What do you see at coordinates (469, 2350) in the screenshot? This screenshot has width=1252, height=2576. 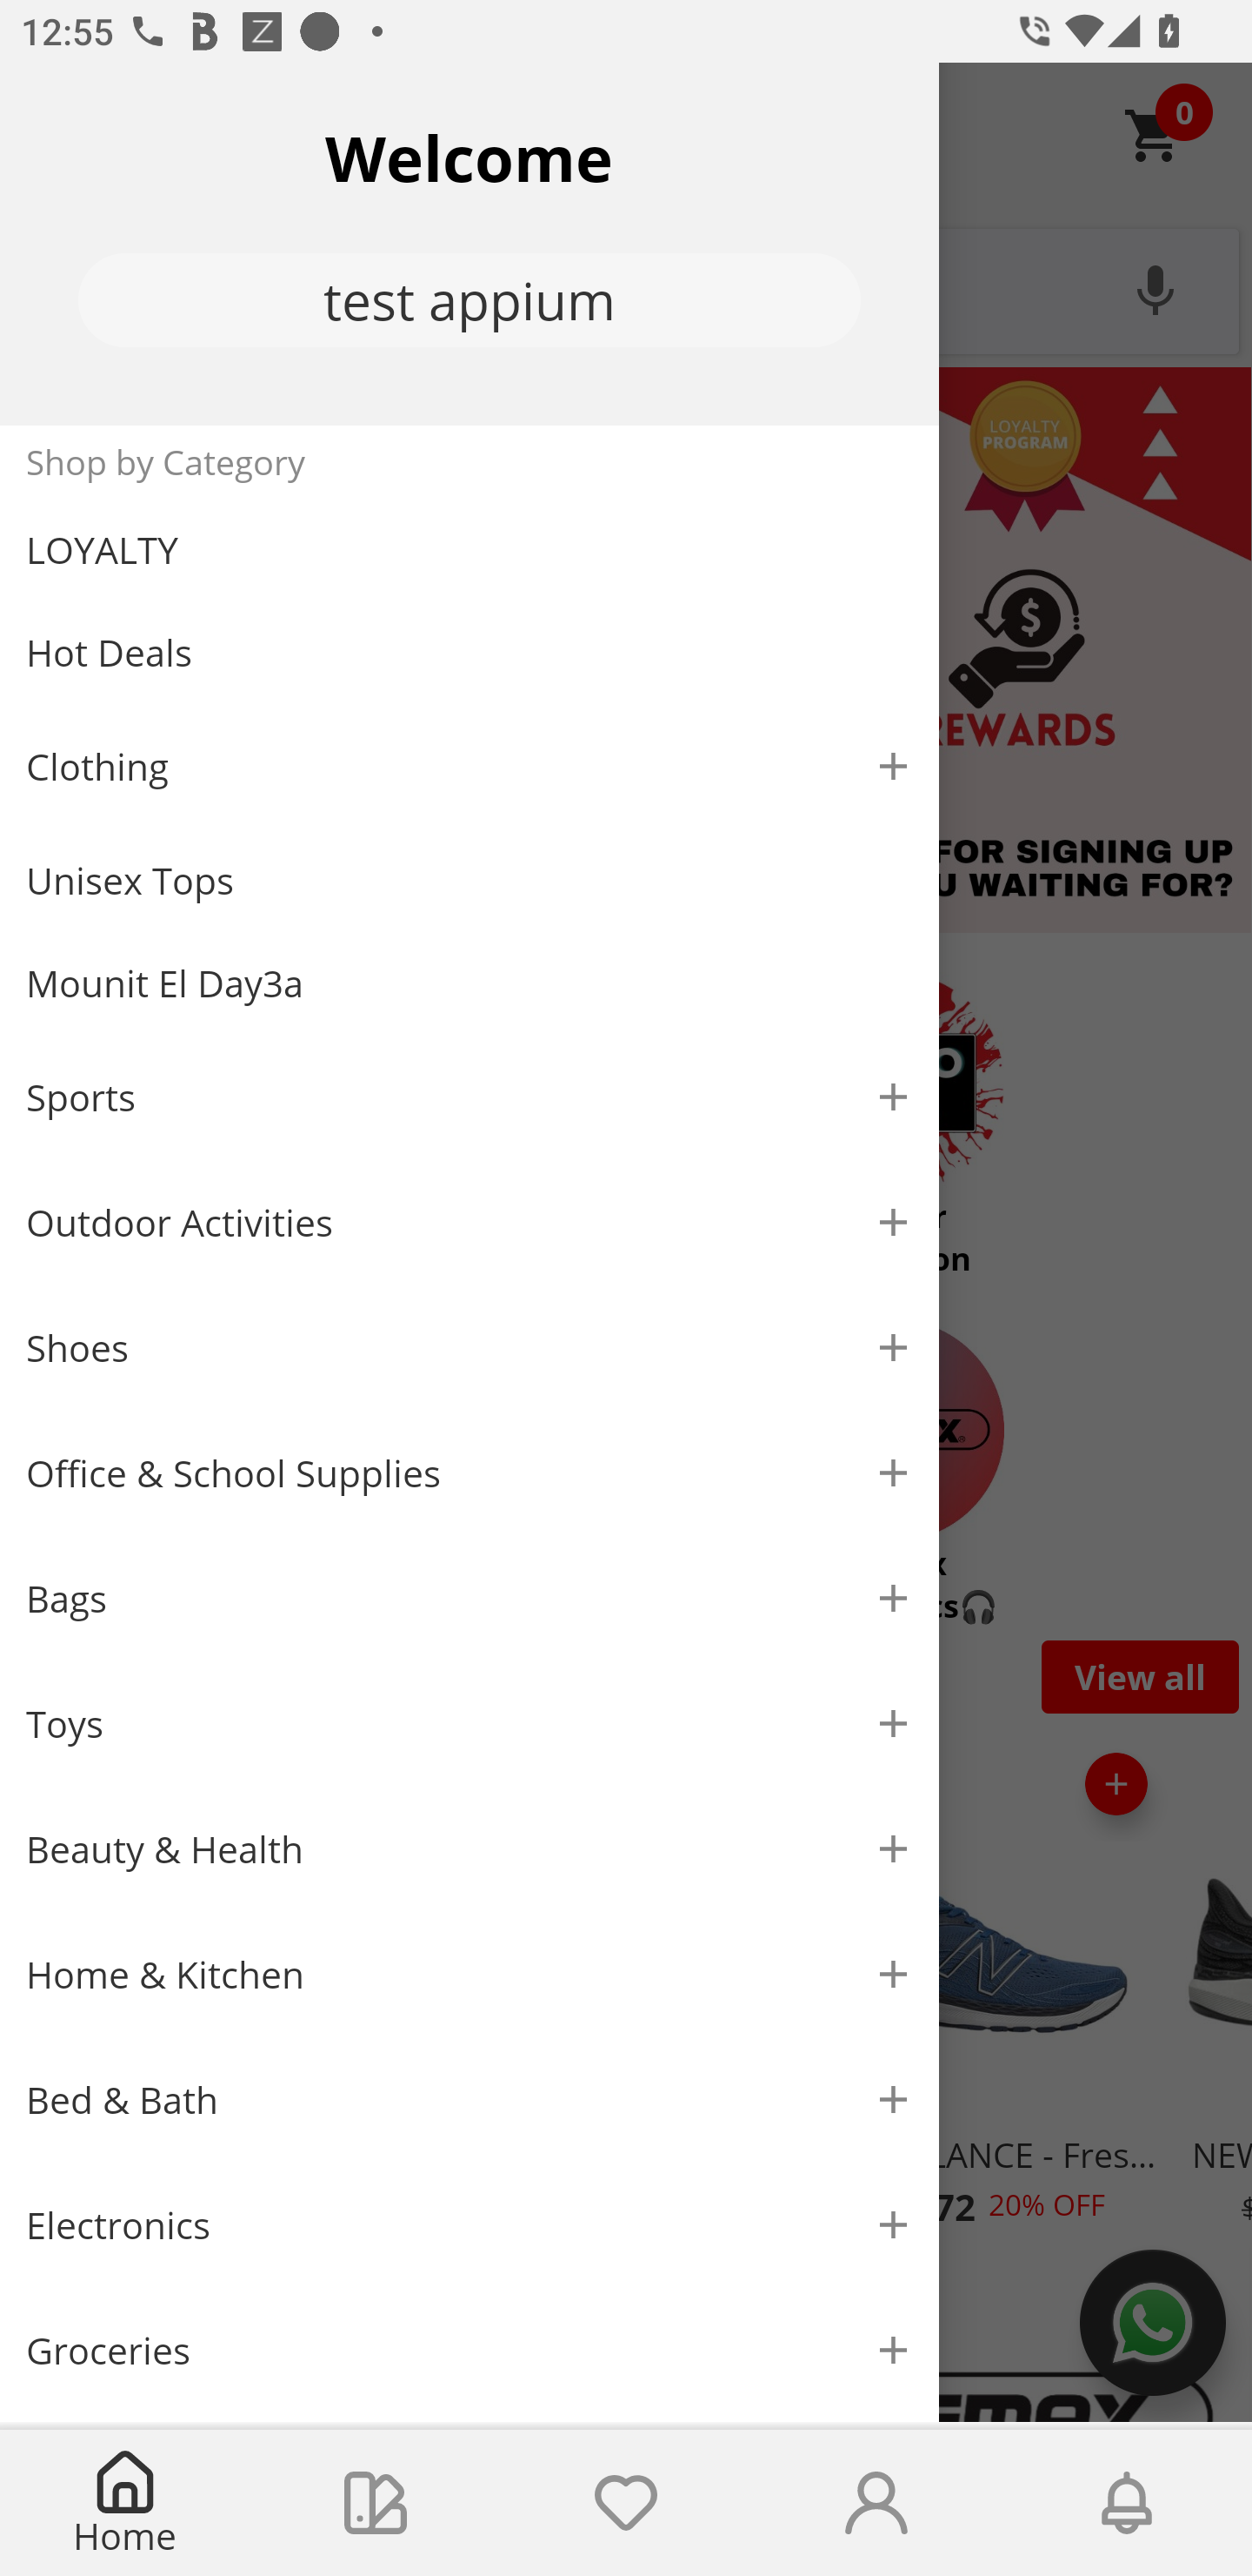 I see `Groceries` at bounding box center [469, 2350].